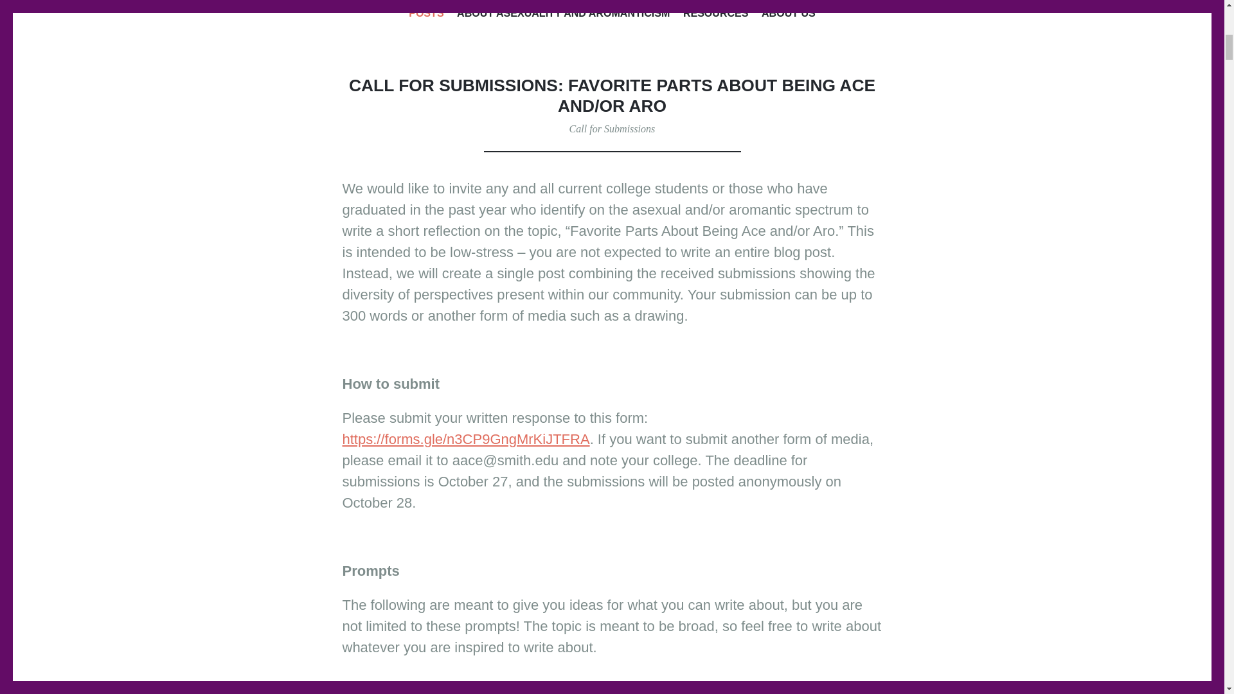 The width and height of the screenshot is (1234, 694). Describe the element at coordinates (716, 15) in the screenshot. I see `RESOURCES` at that location.